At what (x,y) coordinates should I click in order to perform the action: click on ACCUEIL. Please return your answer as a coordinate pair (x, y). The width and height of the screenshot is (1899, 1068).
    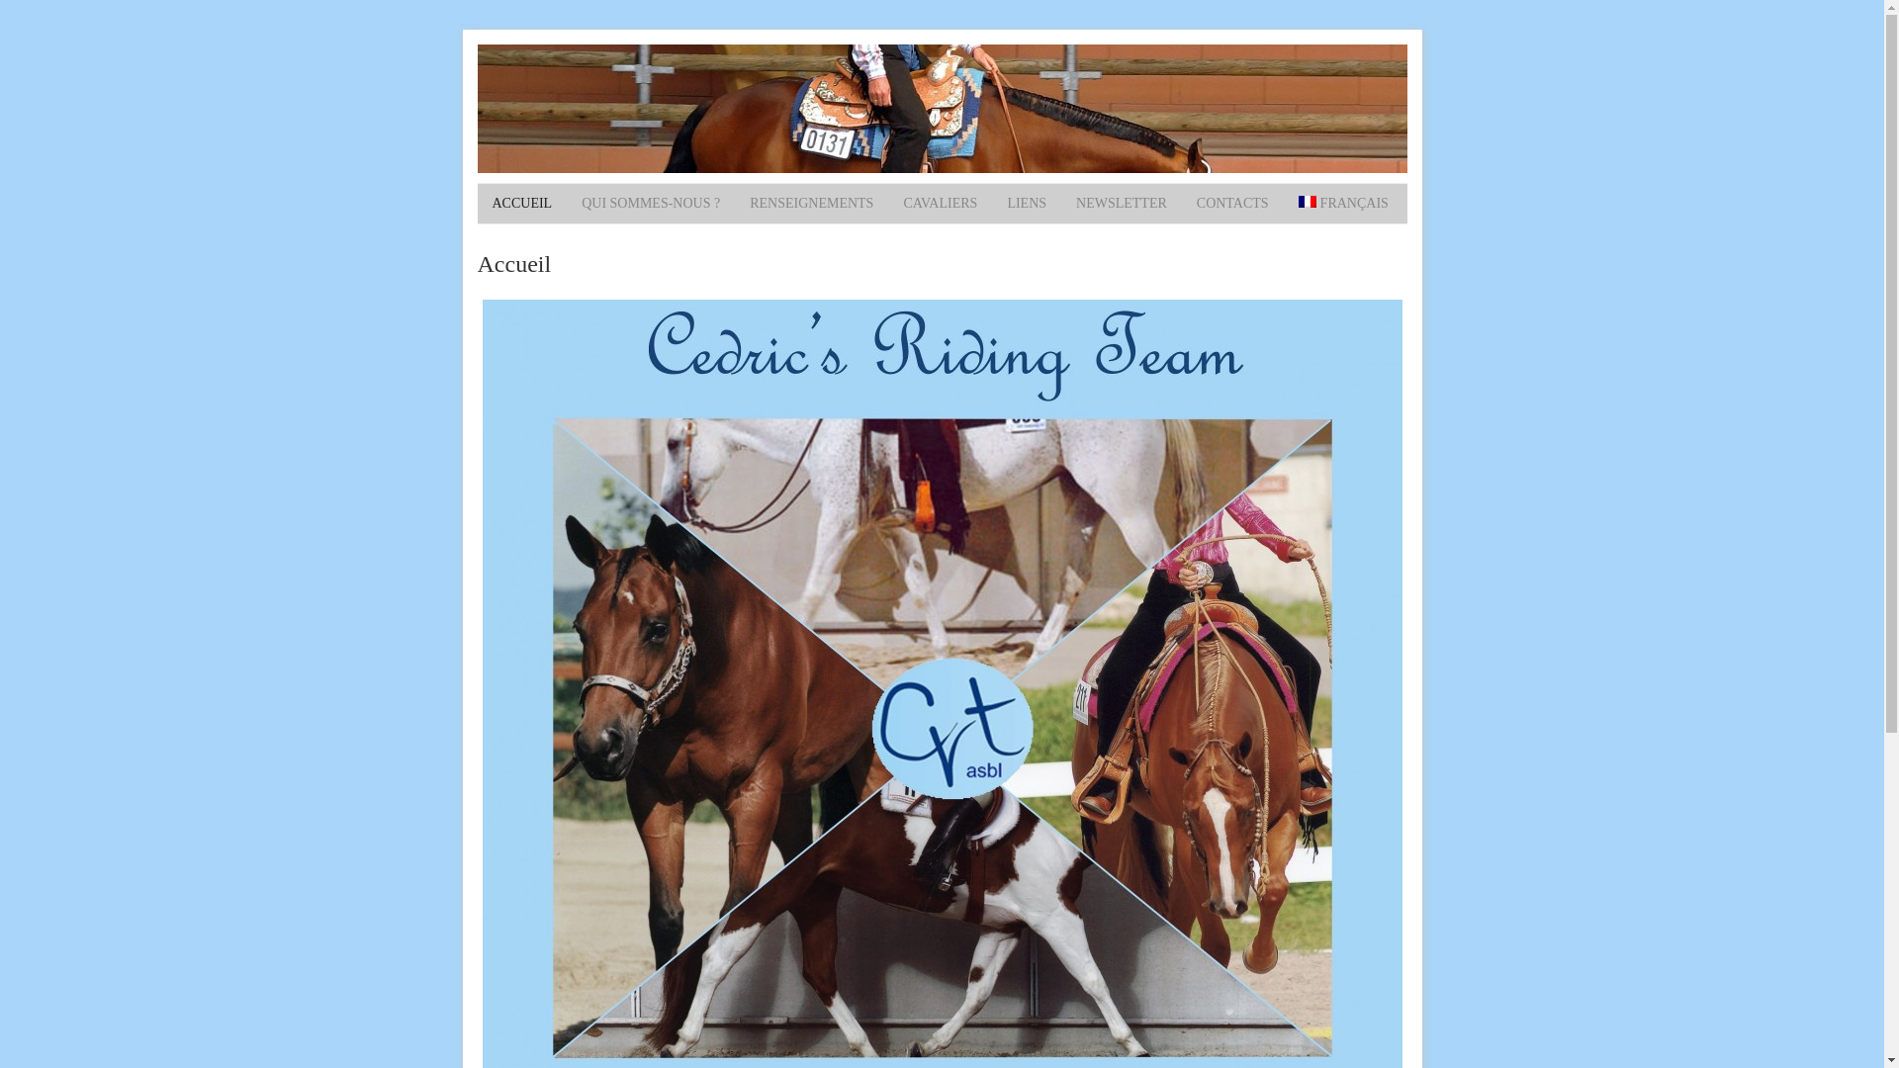
    Looking at the image, I should click on (522, 204).